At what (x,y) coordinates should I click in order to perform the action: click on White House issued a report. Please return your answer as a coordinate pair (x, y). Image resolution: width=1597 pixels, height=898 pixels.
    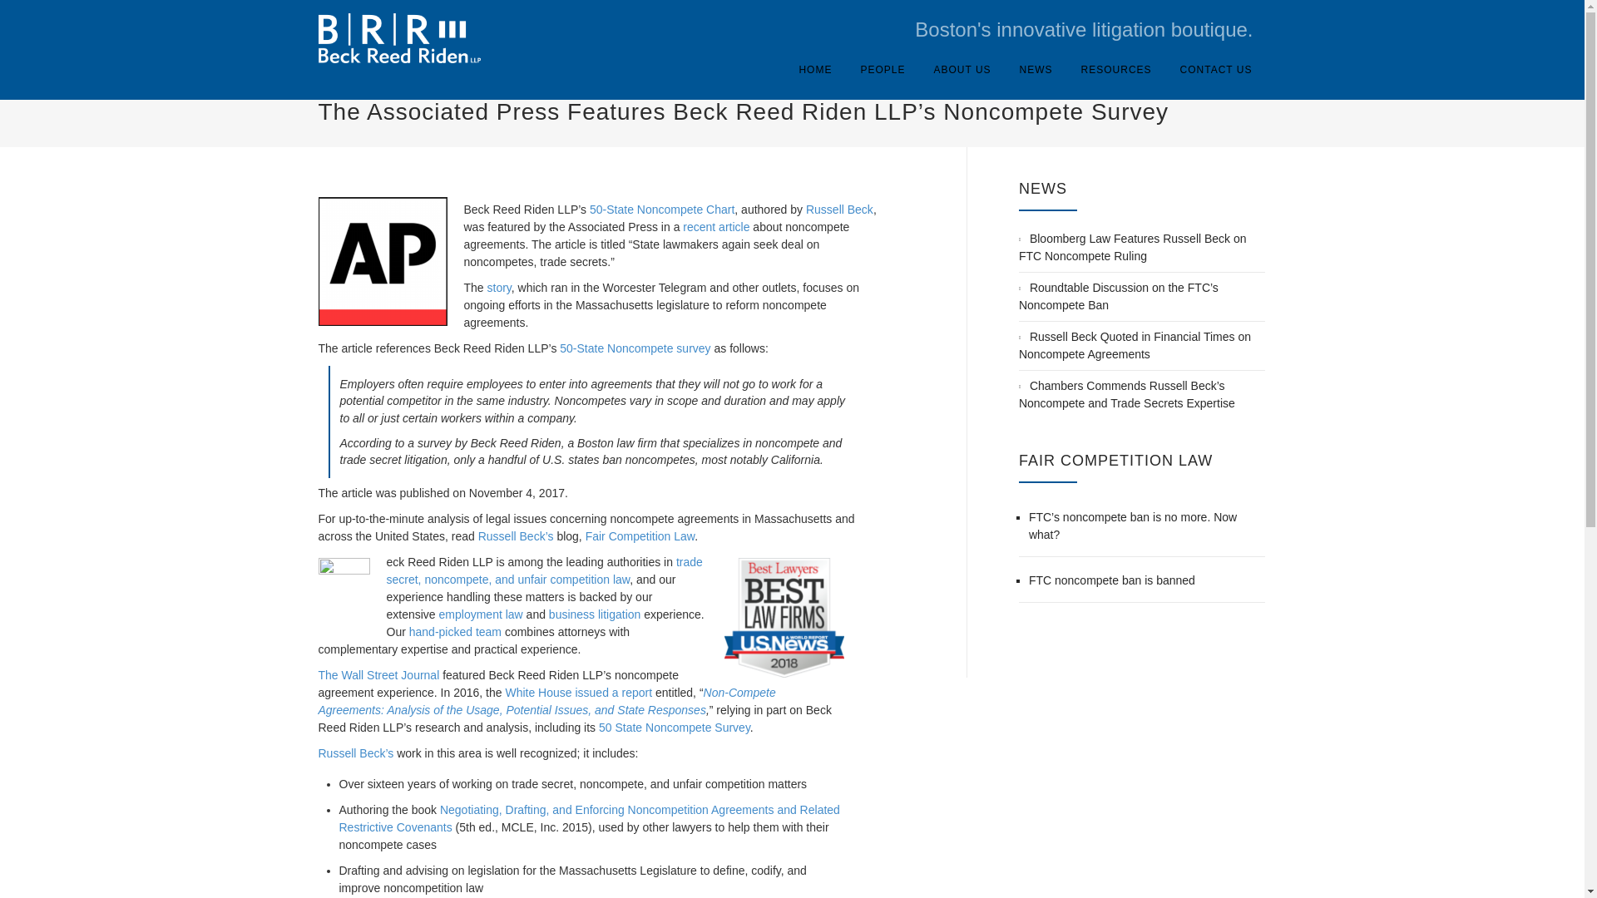
    Looking at the image, I should click on (577, 693).